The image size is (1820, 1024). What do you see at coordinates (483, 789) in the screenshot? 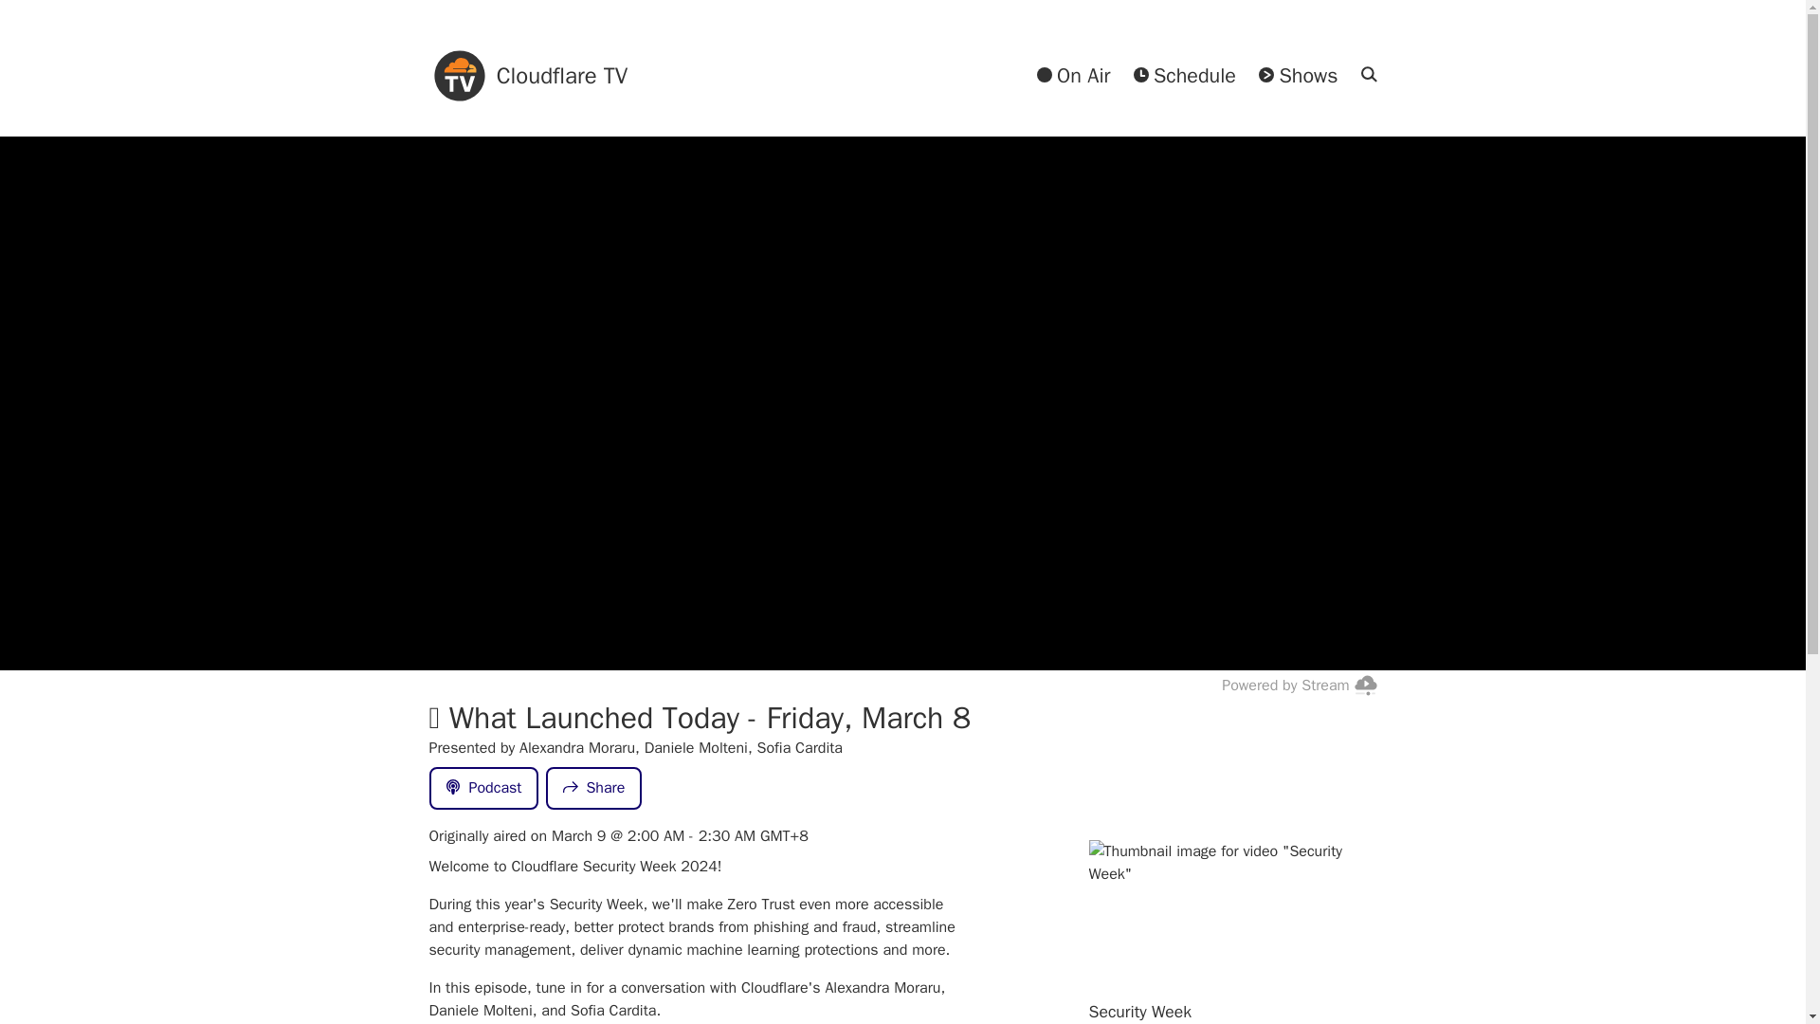
I see `Podcast` at bounding box center [483, 789].